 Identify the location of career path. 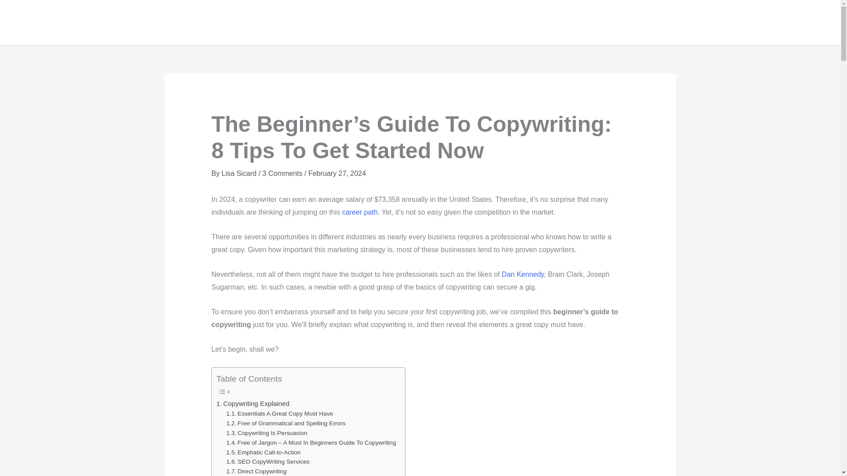
(360, 212).